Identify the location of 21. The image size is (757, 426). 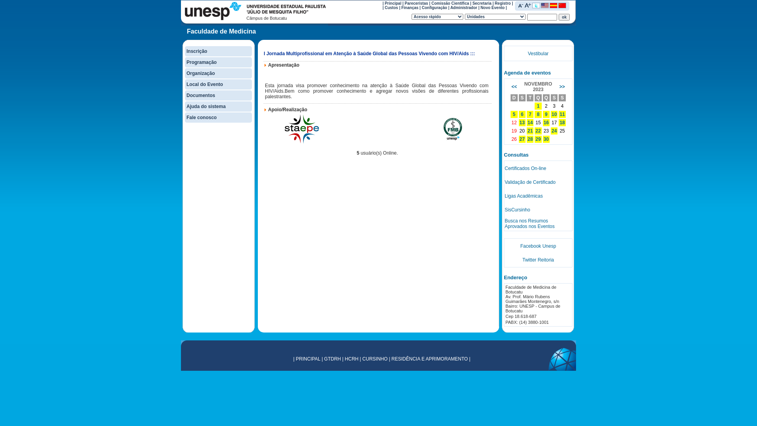
(530, 131).